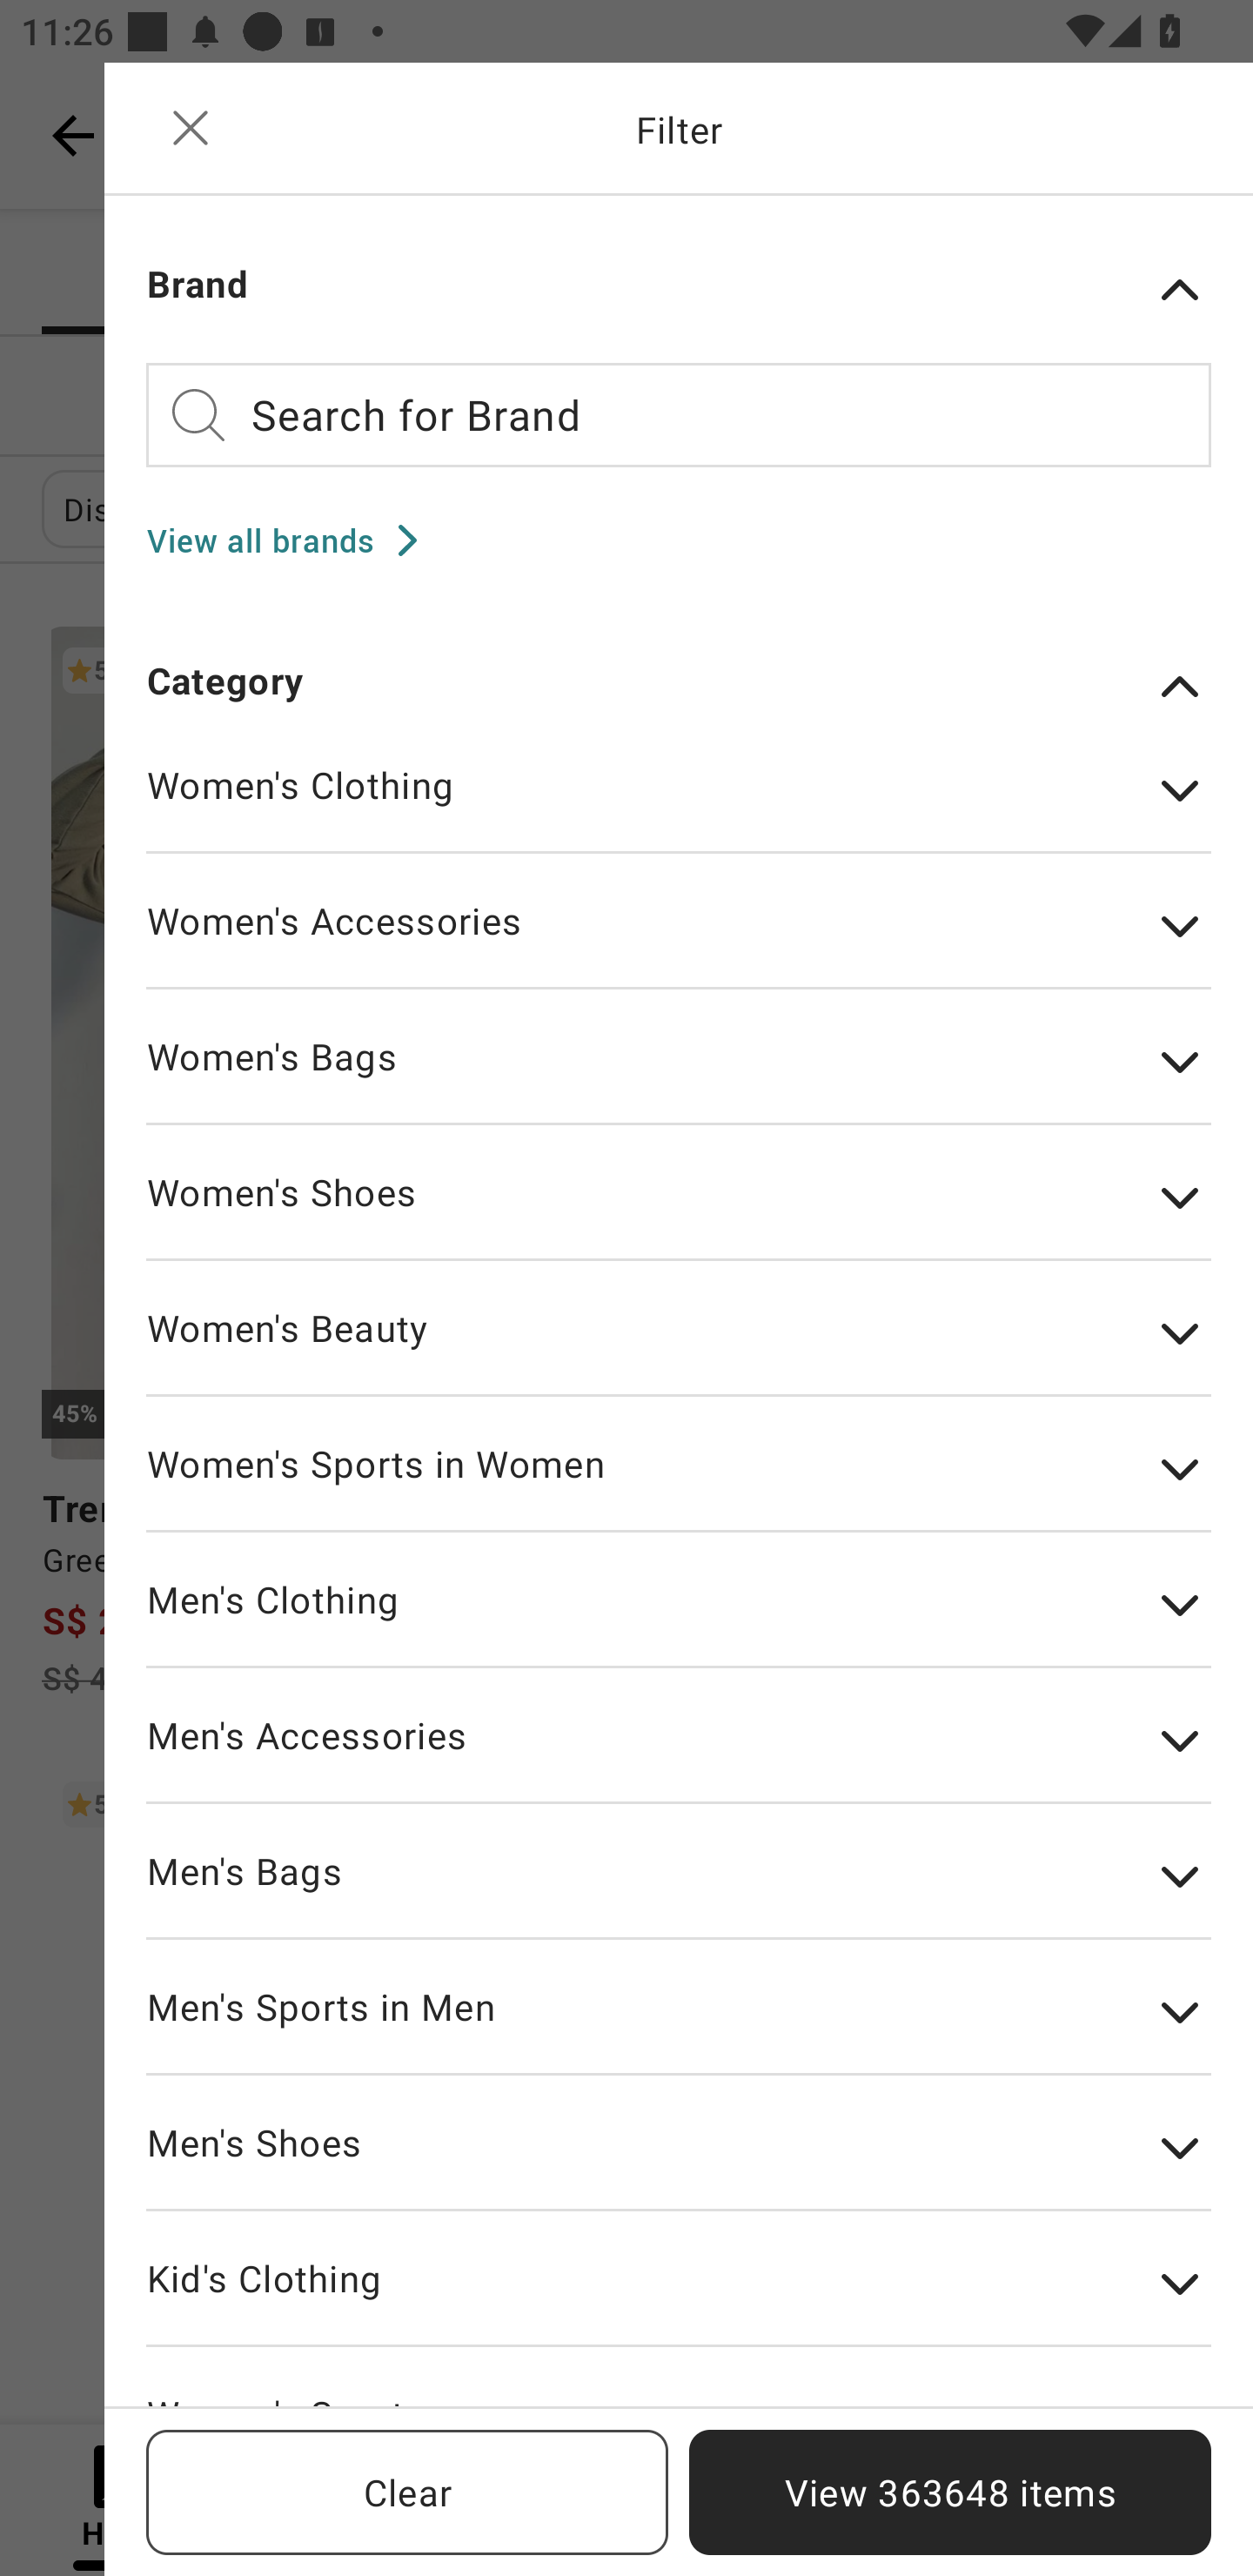 Image resolution: width=1253 pixels, height=2576 pixels. I want to click on Men's Bags, so click(679, 1893).